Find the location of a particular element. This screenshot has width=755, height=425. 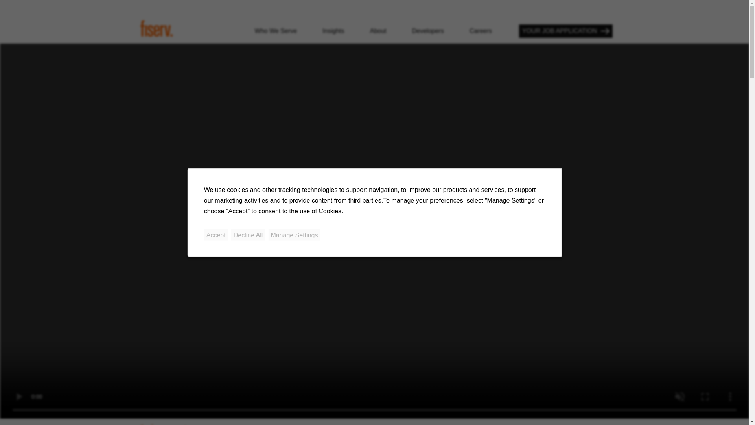

Go to Who We Serve page is located at coordinates (276, 31).